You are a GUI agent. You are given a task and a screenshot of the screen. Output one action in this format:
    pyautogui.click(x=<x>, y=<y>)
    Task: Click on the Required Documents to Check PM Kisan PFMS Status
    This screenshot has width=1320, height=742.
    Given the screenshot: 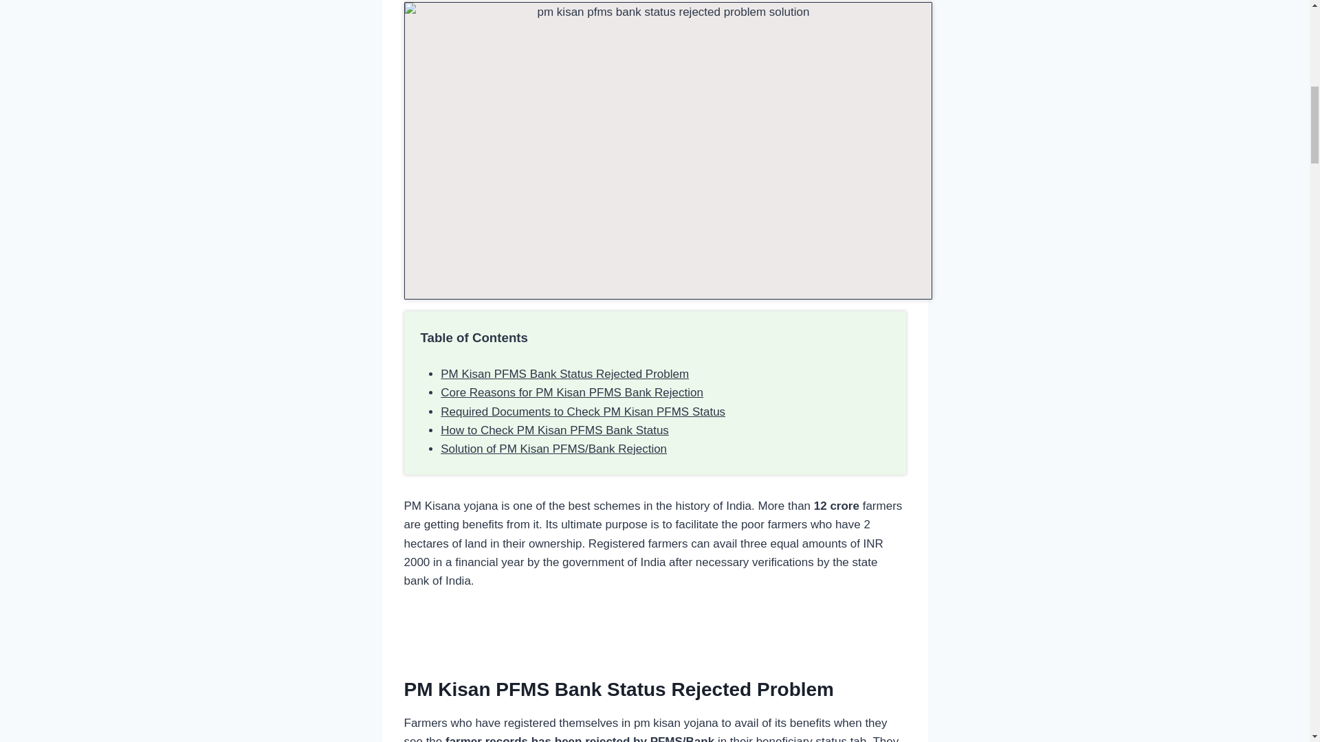 What is the action you would take?
    pyautogui.click(x=583, y=412)
    